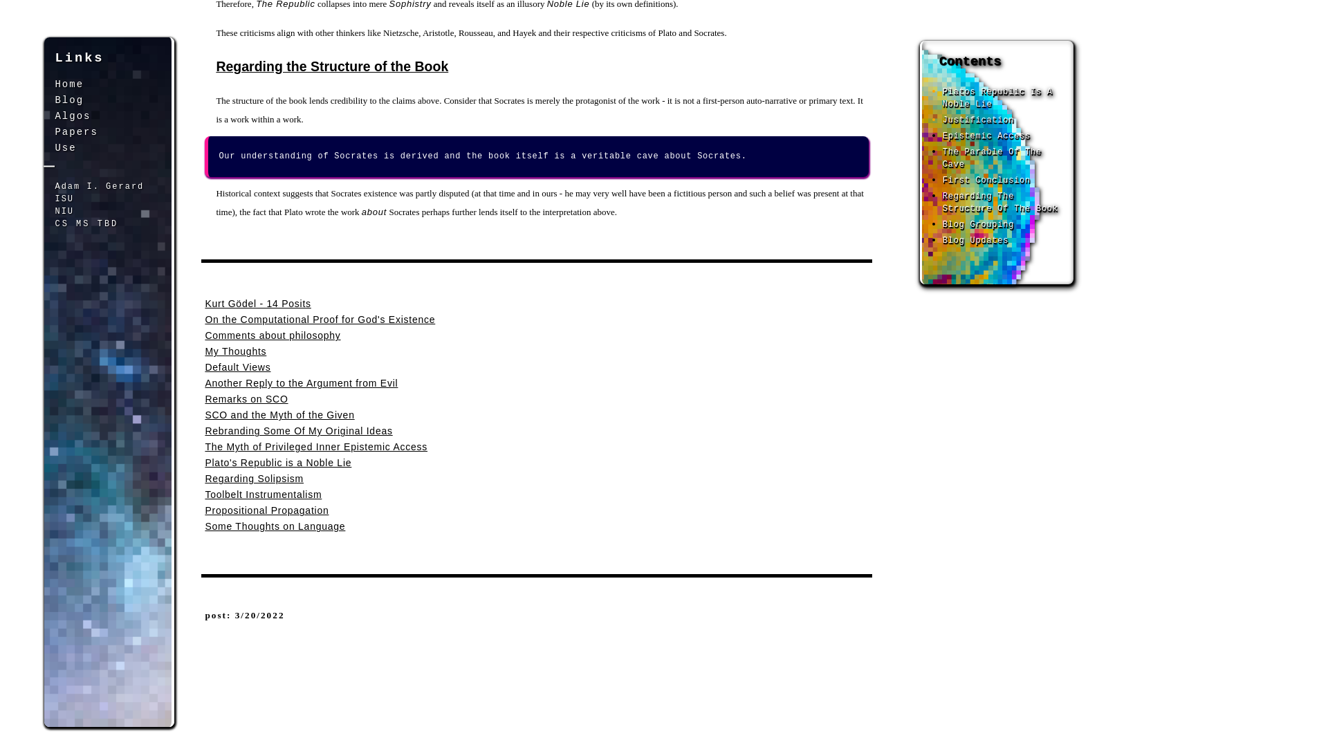  What do you see at coordinates (297, 430) in the screenshot?
I see `Rebranding Some Of My Original Ideas` at bounding box center [297, 430].